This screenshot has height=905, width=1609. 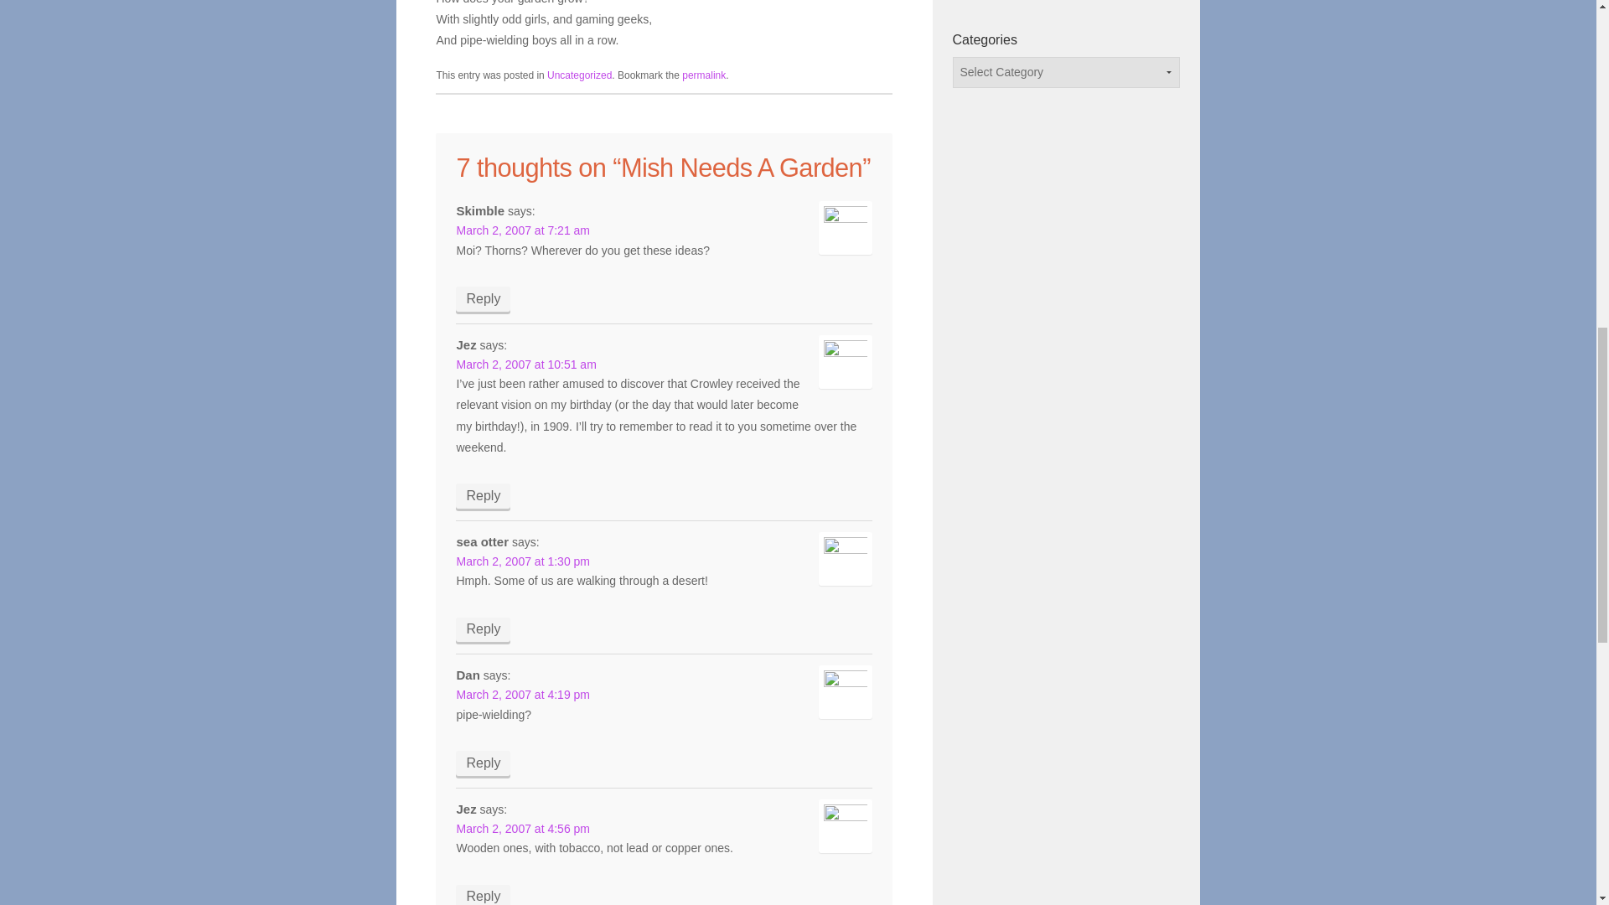 What do you see at coordinates (483, 495) in the screenshot?
I see `Reply` at bounding box center [483, 495].